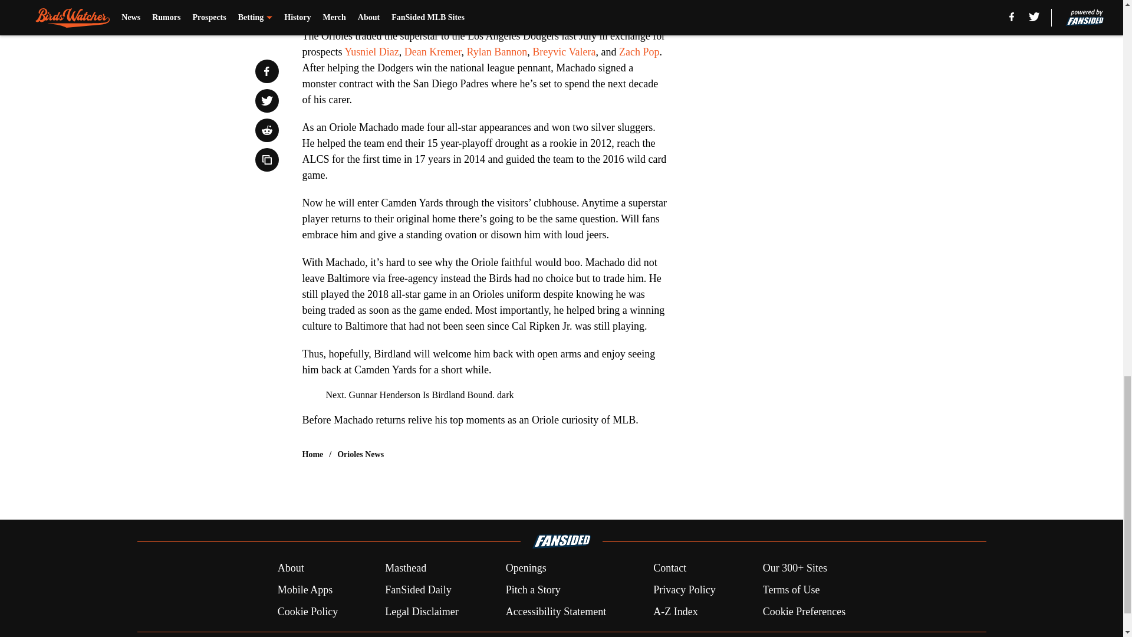 This screenshot has width=1132, height=637. Describe the element at coordinates (684, 590) in the screenshot. I see `Privacy Policy` at that location.